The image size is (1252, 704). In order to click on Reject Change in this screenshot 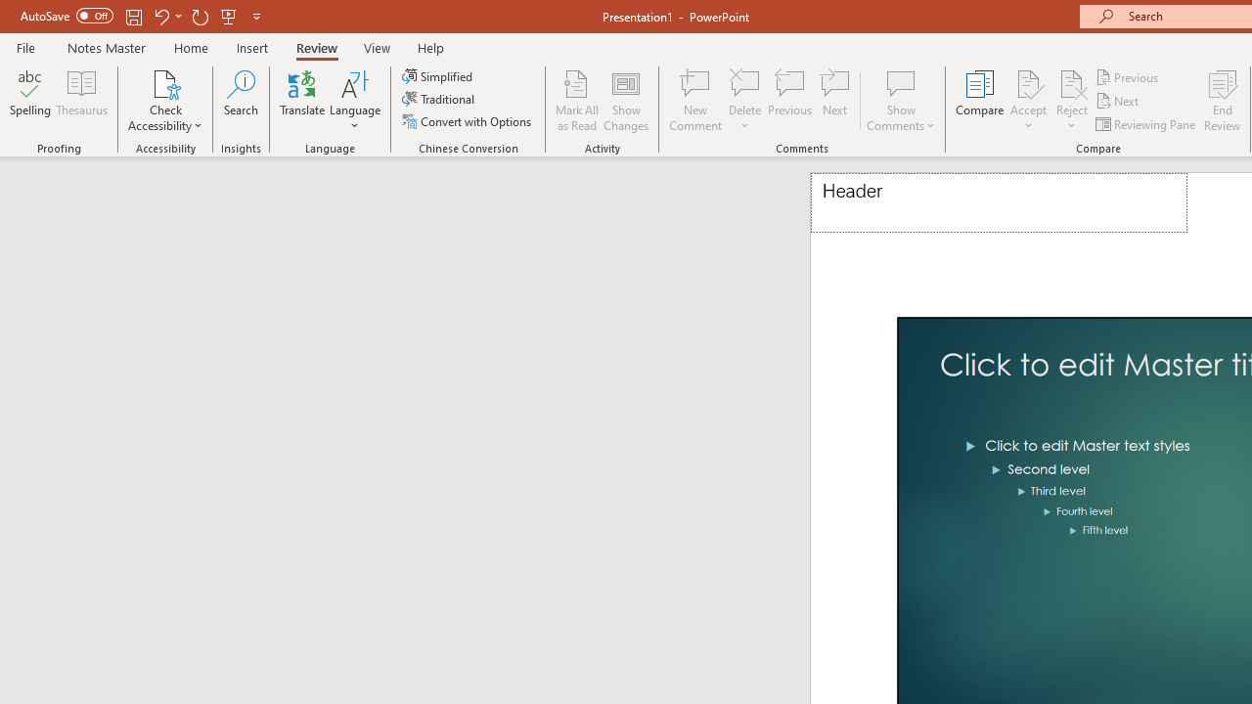, I will do `click(1072, 82)`.